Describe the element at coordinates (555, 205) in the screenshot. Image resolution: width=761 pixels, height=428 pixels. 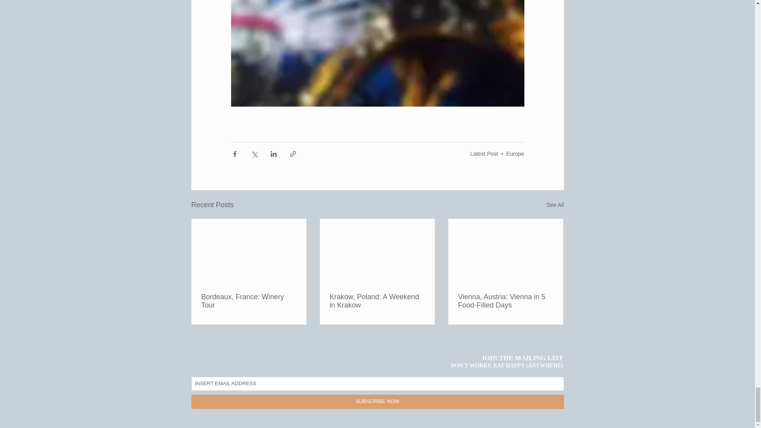
I see `See All` at that location.